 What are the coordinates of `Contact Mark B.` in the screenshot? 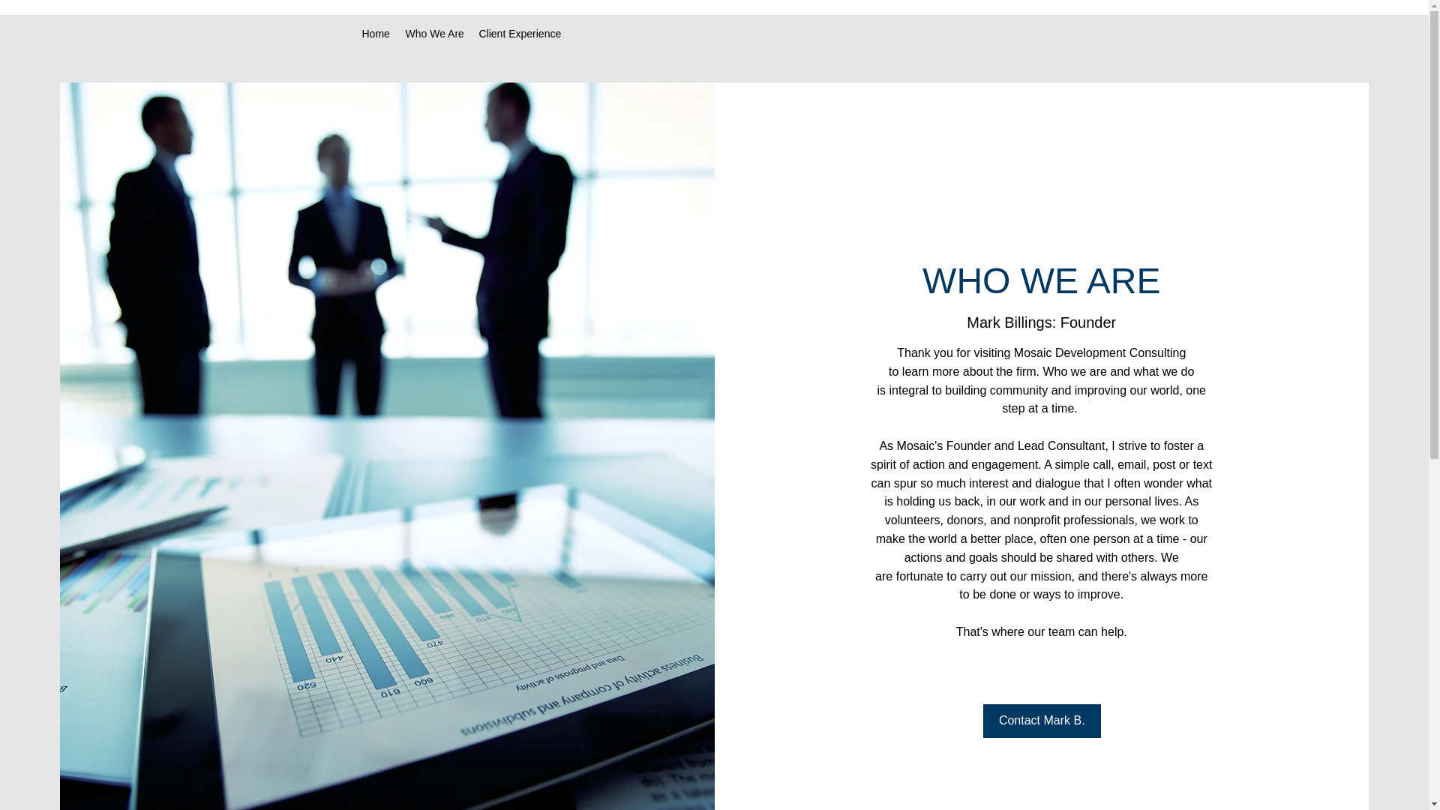 It's located at (1042, 720).